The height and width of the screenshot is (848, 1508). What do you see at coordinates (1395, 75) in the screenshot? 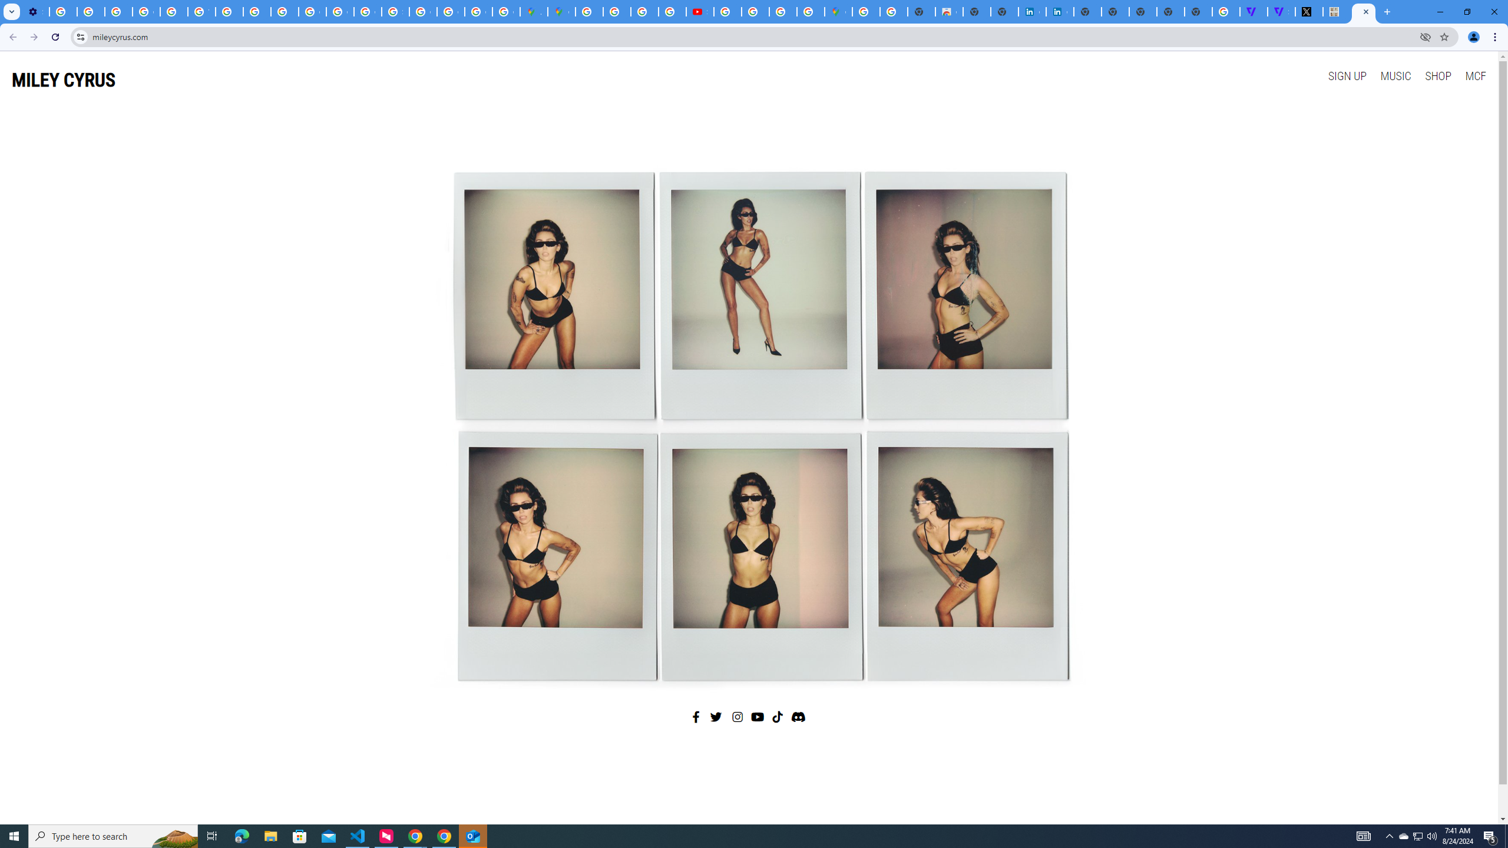
I see `MUSIC` at bounding box center [1395, 75].